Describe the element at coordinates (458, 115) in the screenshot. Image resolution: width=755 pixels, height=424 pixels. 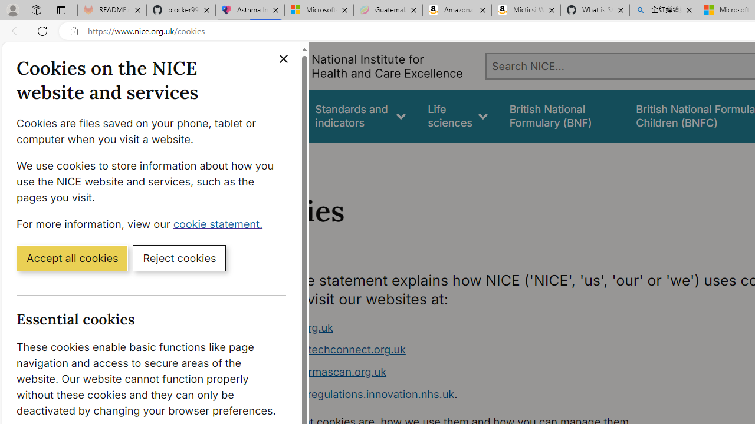
I see `Life sciences` at that location.